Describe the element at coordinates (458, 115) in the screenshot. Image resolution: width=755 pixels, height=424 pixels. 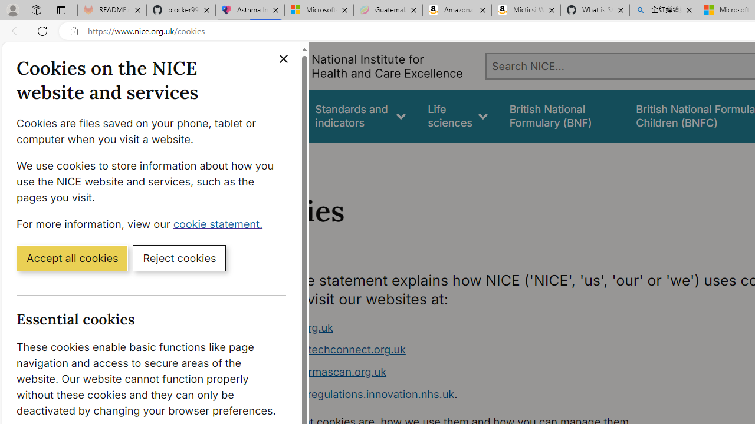
I see `Life sciences` at that location.